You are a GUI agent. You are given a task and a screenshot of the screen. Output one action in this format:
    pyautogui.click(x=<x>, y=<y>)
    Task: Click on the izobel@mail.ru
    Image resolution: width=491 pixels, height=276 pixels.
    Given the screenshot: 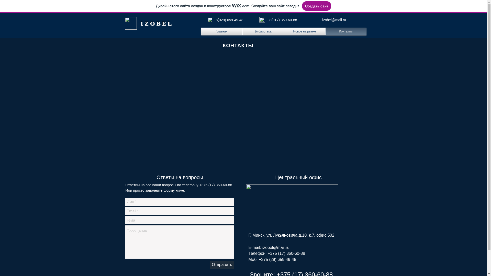 What is the action you would take?
    pyautogui.click(x=276, y=247)
    